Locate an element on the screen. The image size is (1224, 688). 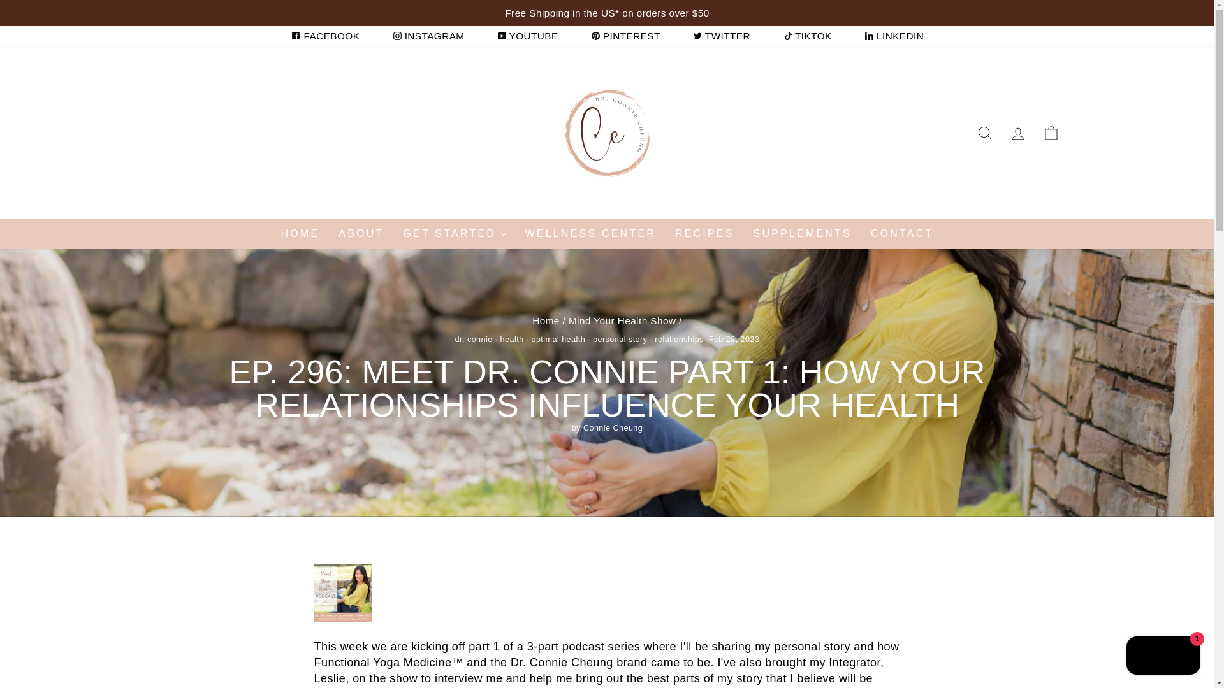
Back to the frontpage is located at coordinates (546, 320).